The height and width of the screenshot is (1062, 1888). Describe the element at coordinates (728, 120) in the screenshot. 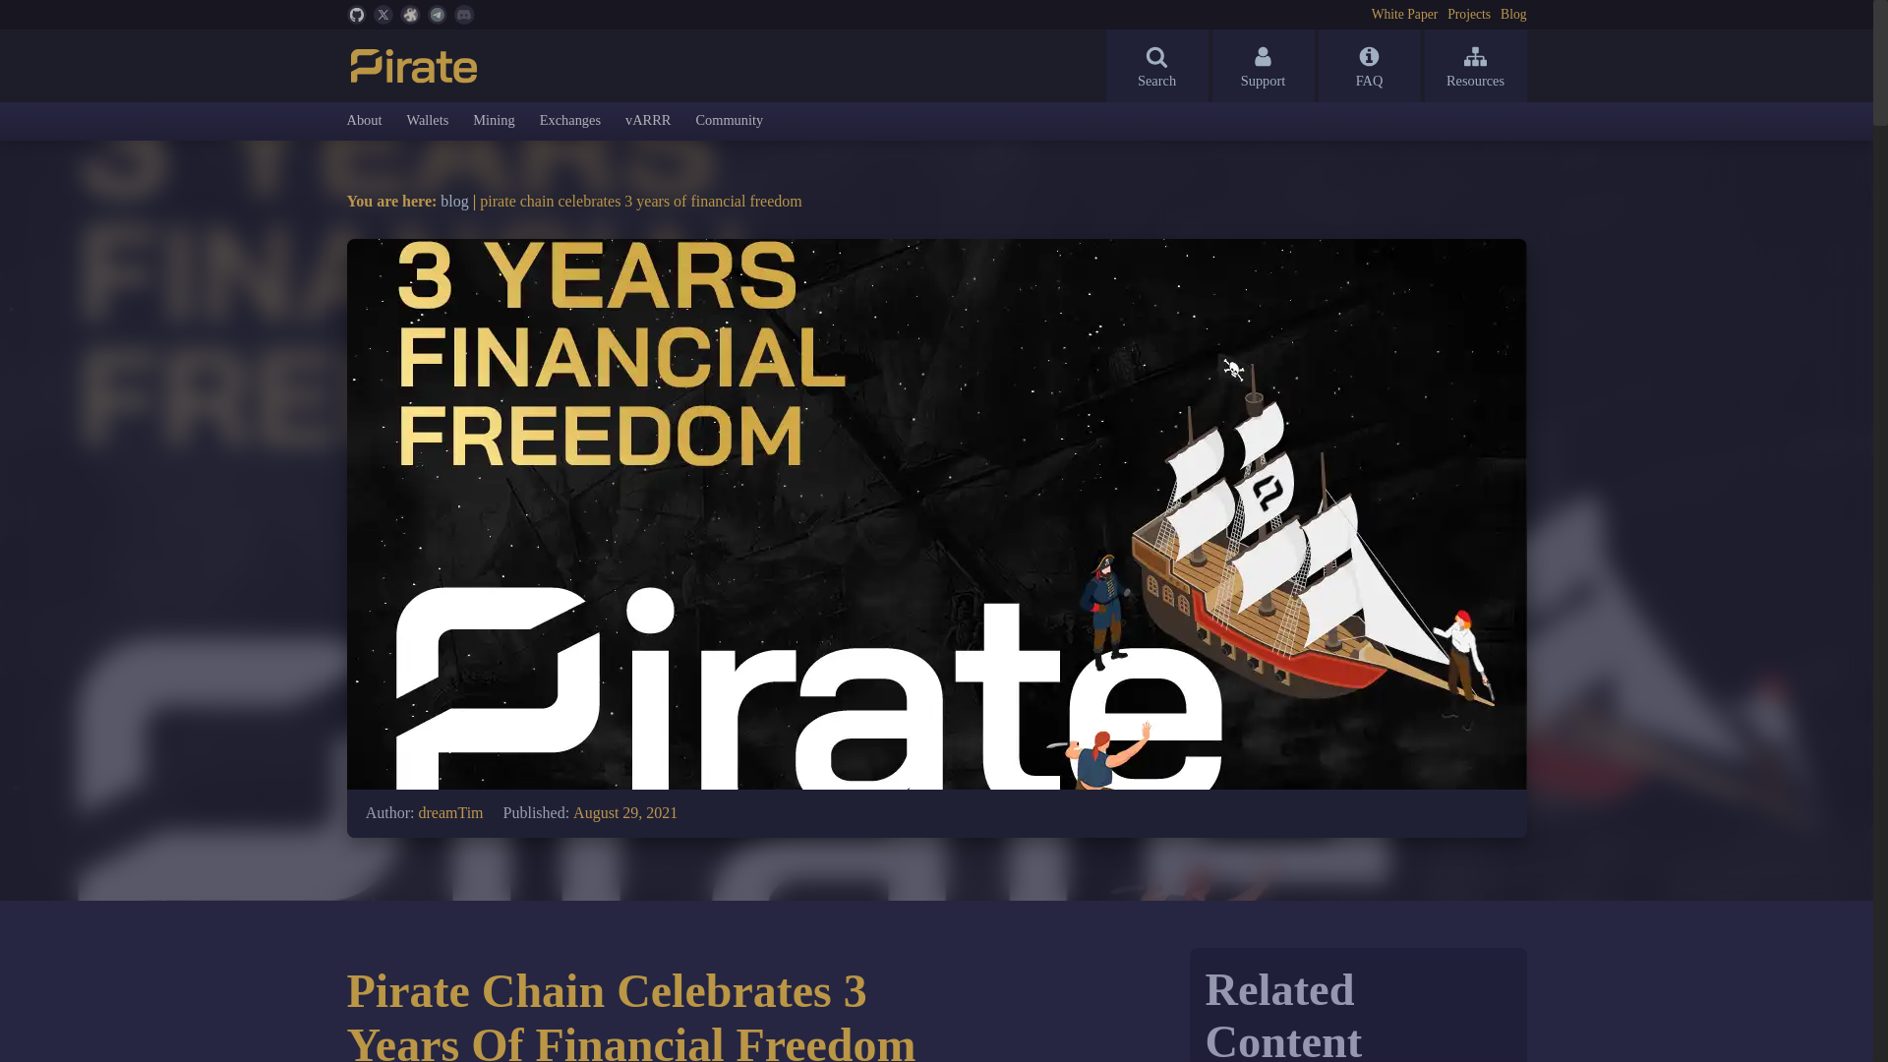

I see `Community` at that location.